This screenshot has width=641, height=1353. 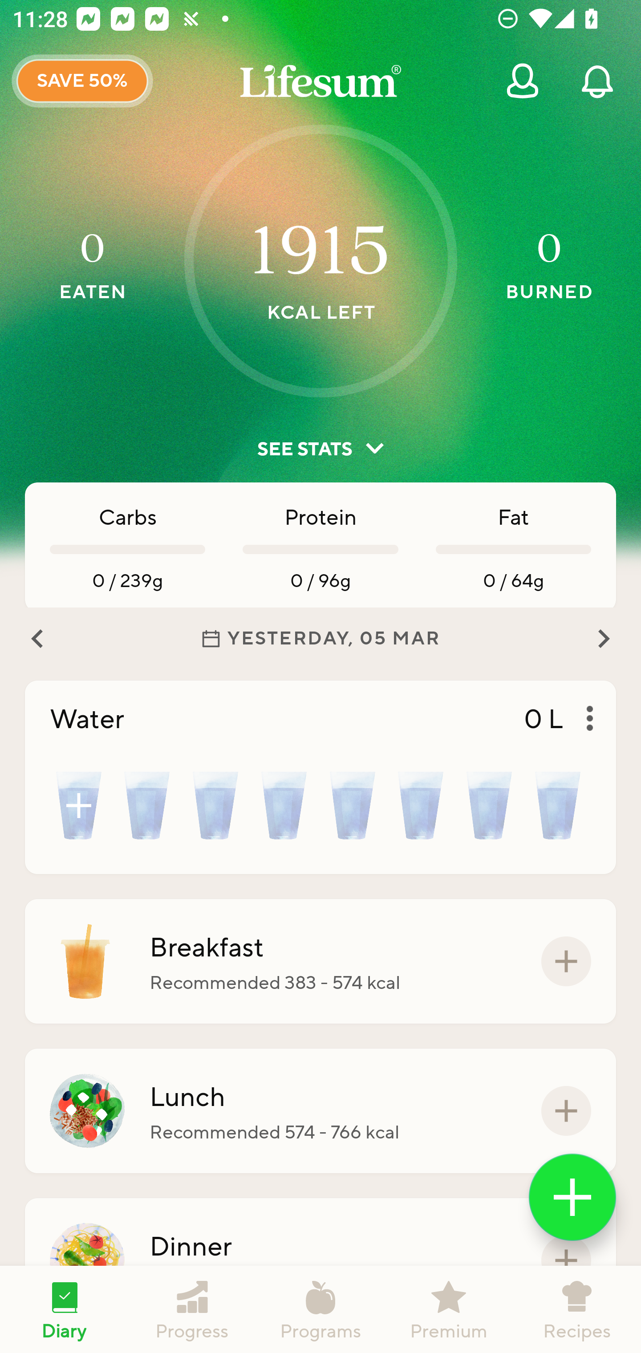 What do you see at coordinates (320, 1111) in the screenshot?
I see `Lunch Recommended 574 - 766 kcal` at bounding box center [320, 1111].